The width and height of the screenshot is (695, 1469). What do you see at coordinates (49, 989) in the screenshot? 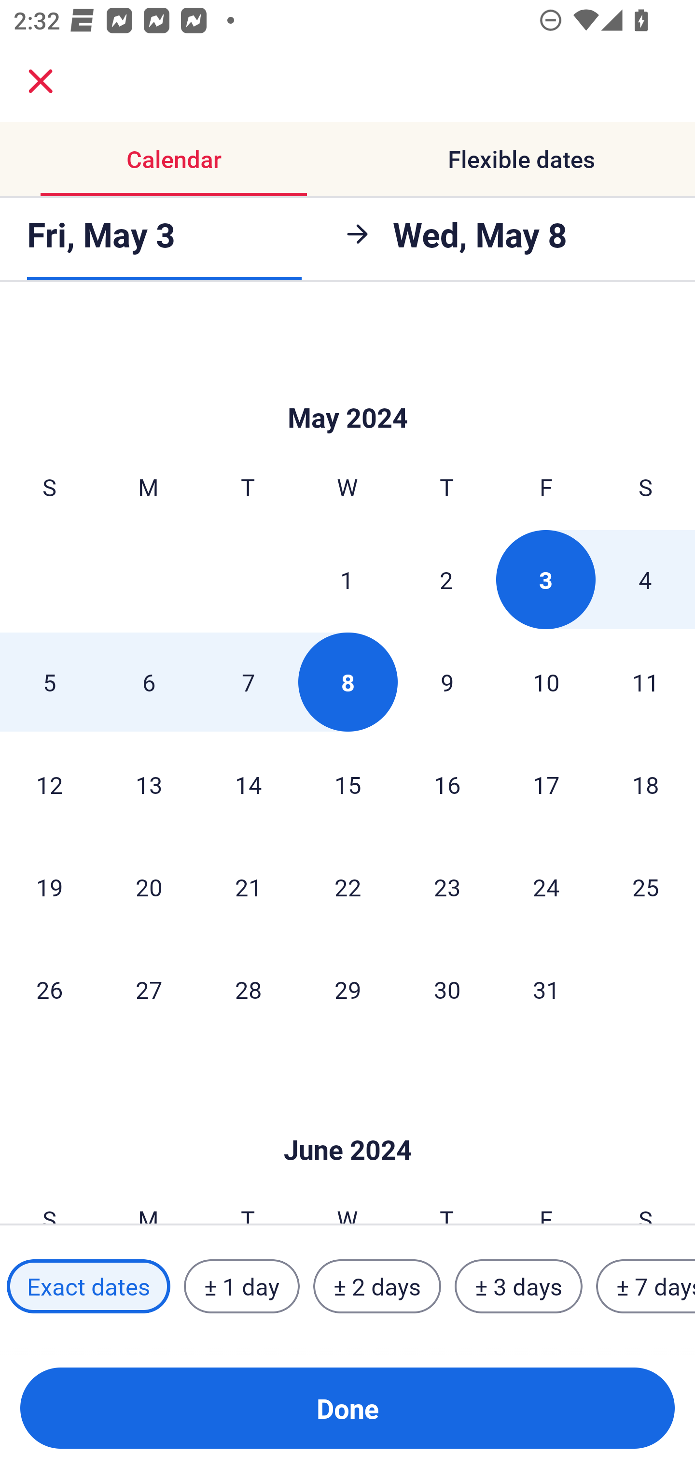
I see `26 Sunday, May 26, 2024` at bounding box center [49, 989].